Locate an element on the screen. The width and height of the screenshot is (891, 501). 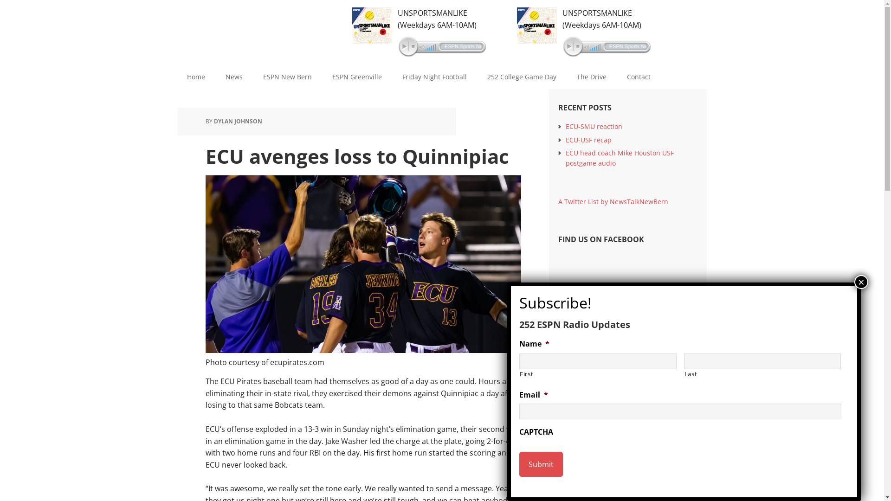
ESPN New Bern is located at coordinates (287, 77).